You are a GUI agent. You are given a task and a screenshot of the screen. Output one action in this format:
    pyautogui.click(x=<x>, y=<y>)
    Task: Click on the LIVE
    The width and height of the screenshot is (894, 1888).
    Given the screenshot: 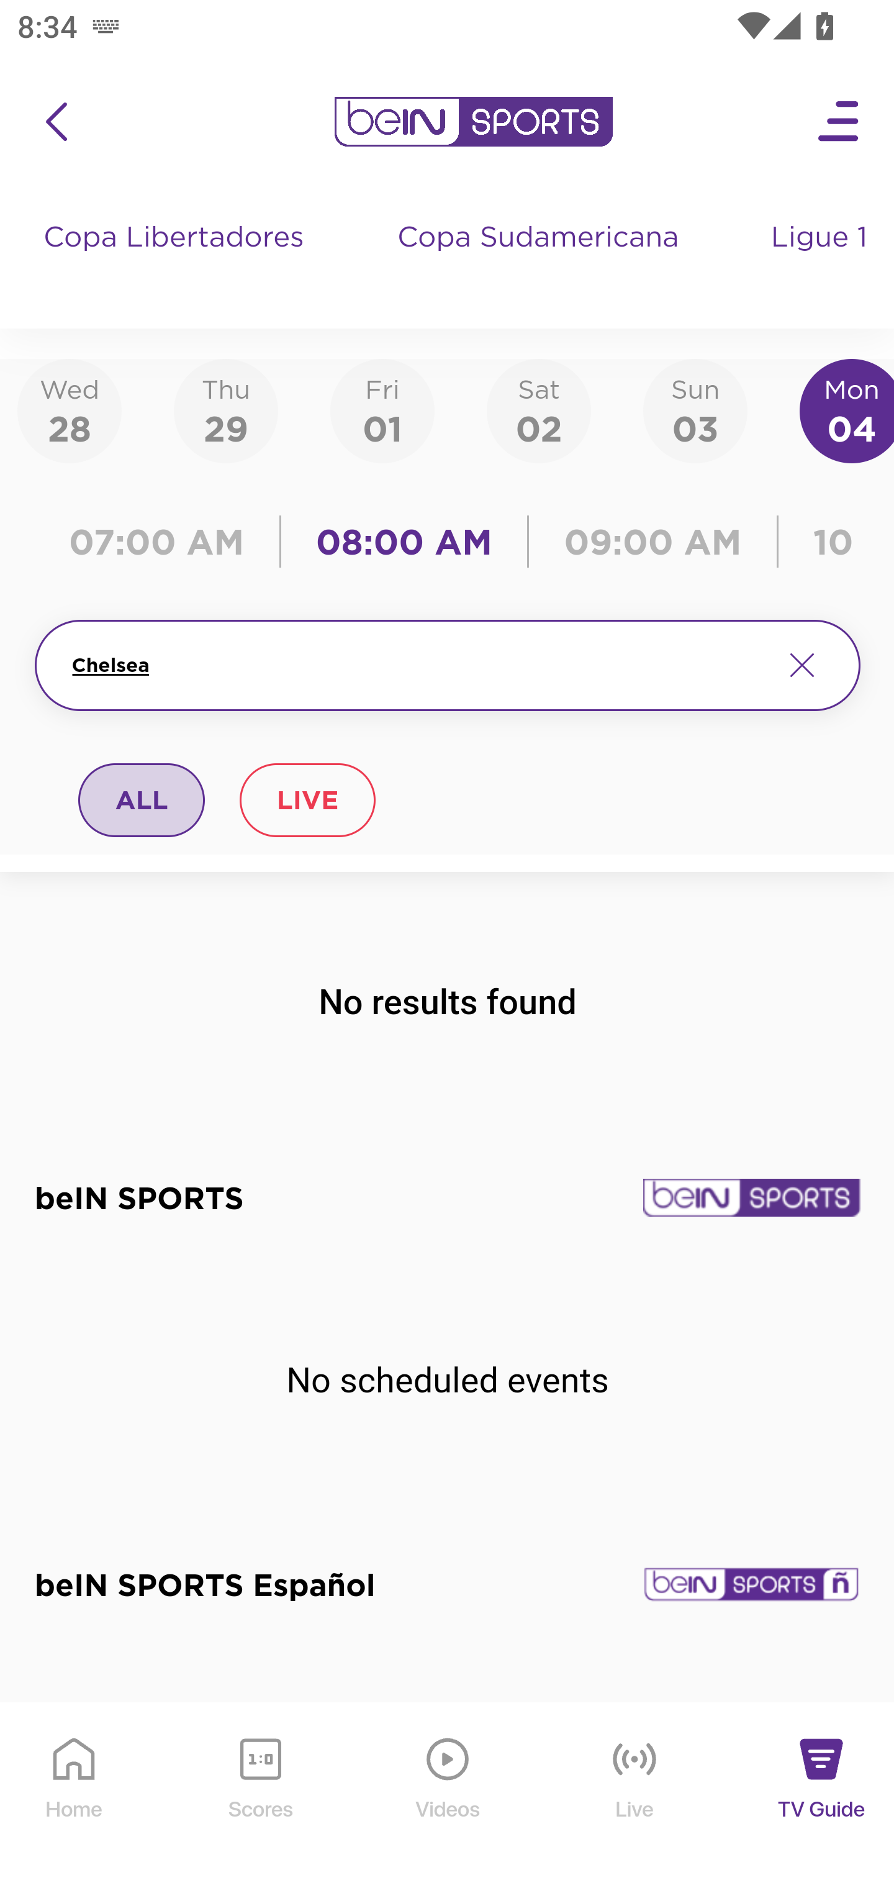 What is the action you would take?
    pyautogui.click(x=307, y=799)
    